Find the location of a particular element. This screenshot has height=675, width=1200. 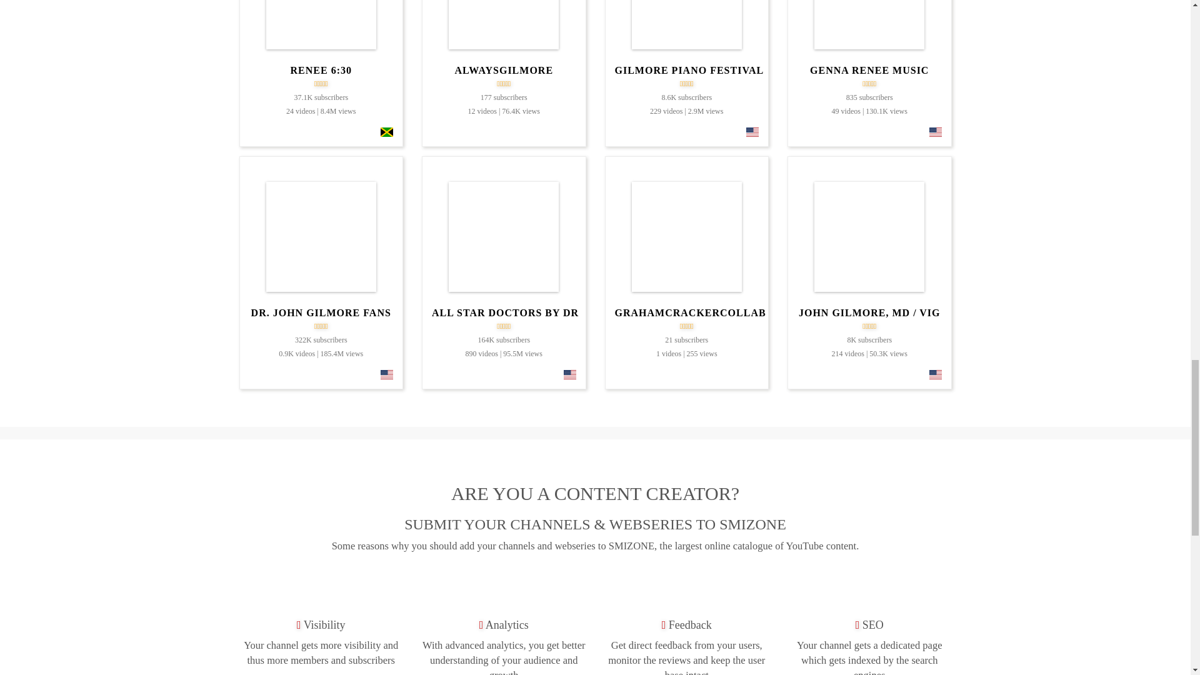

United States is located at coordinates (386, 374).